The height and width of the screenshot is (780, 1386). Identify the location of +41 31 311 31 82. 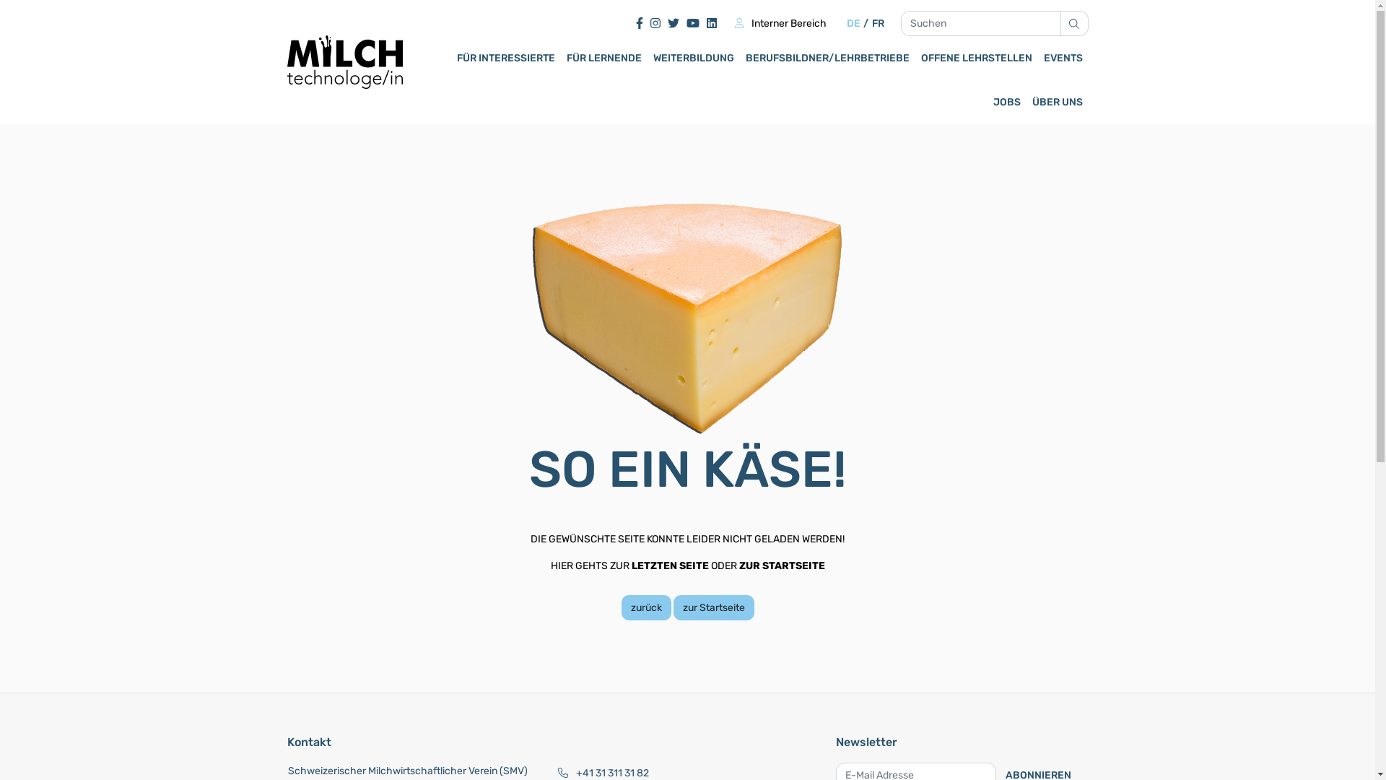
(612, 773).